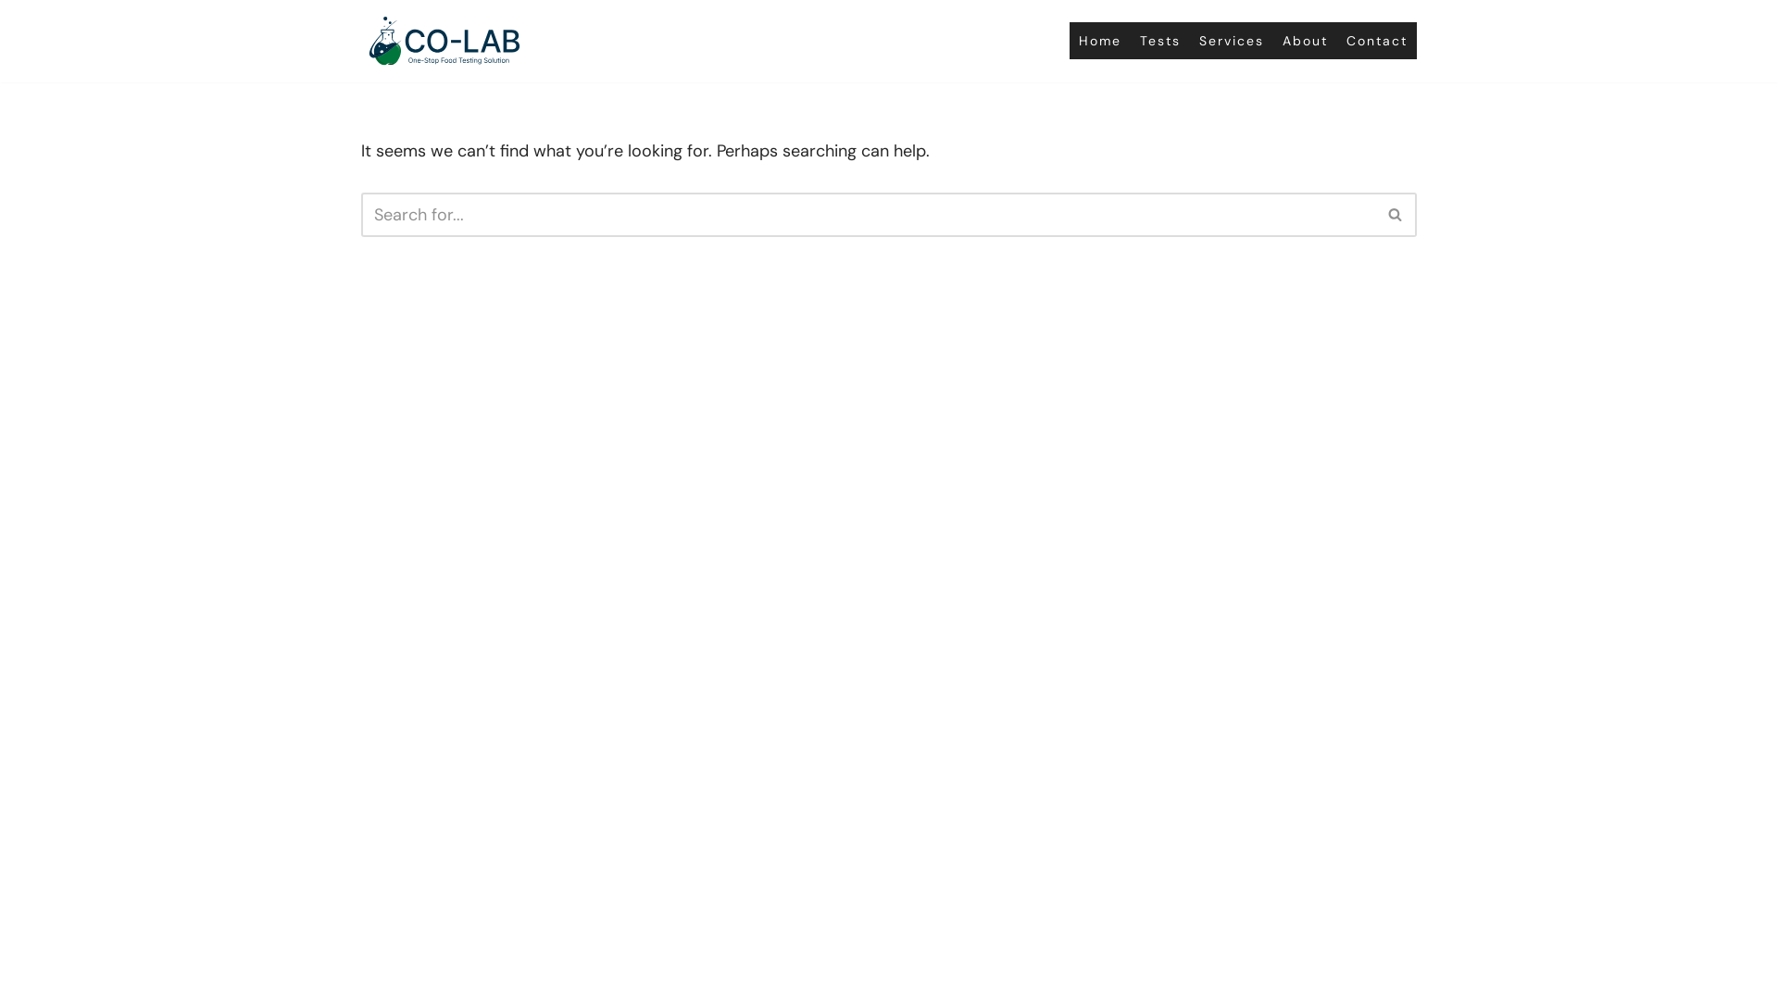 The image size is (1778, 1000). I want to click on Contact, so click(1377, 41).